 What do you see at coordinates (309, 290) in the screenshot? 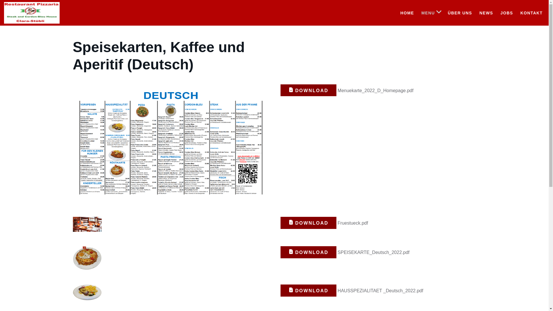
I see `DOWNLOAD` at bounding box center [309, 290].